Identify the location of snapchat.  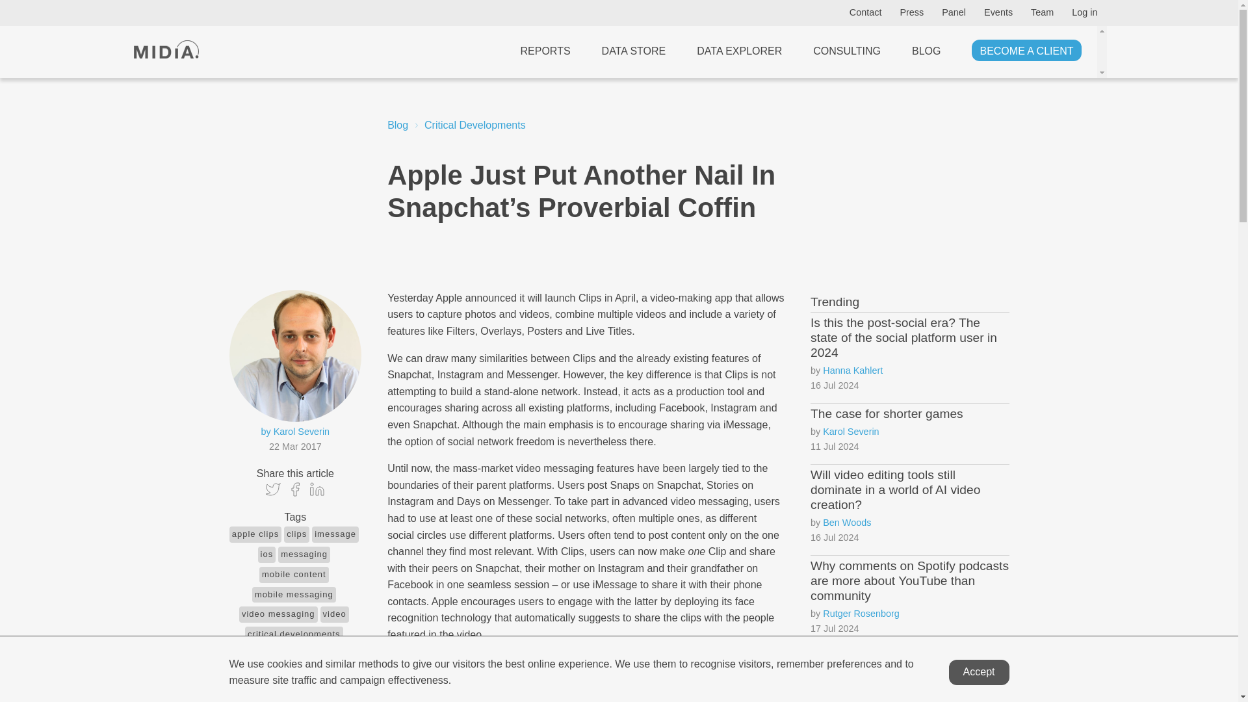
(317, 679).